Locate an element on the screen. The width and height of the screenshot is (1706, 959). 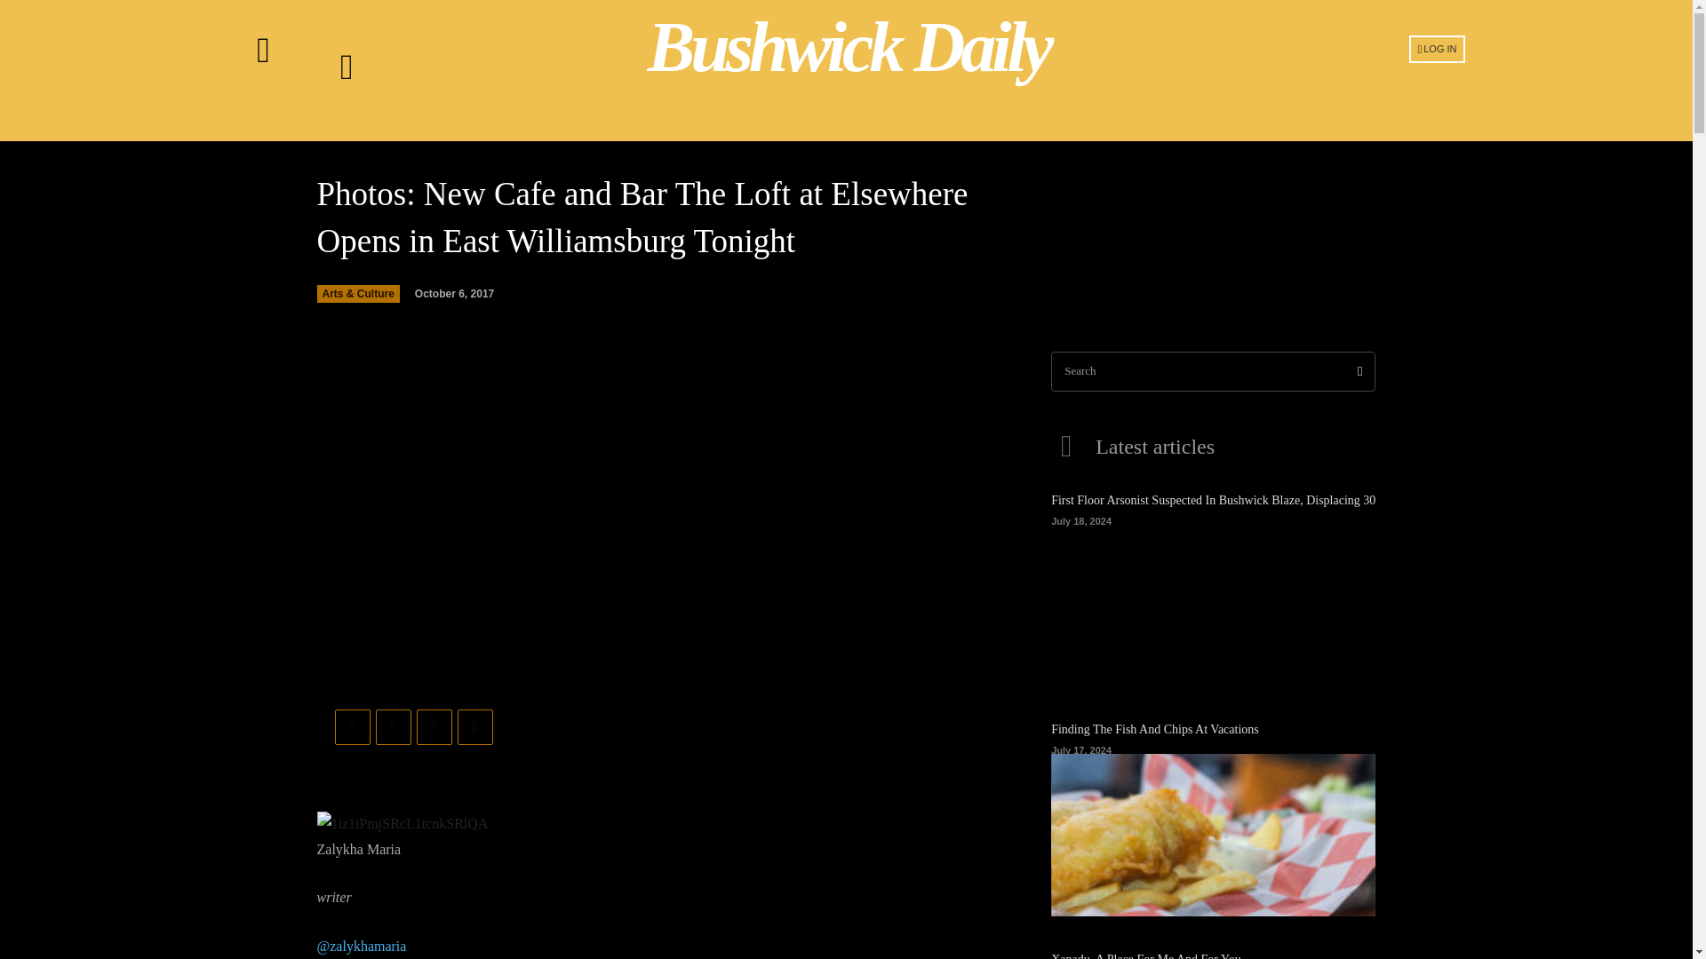
Facebook is located at coordinates (352, 727).